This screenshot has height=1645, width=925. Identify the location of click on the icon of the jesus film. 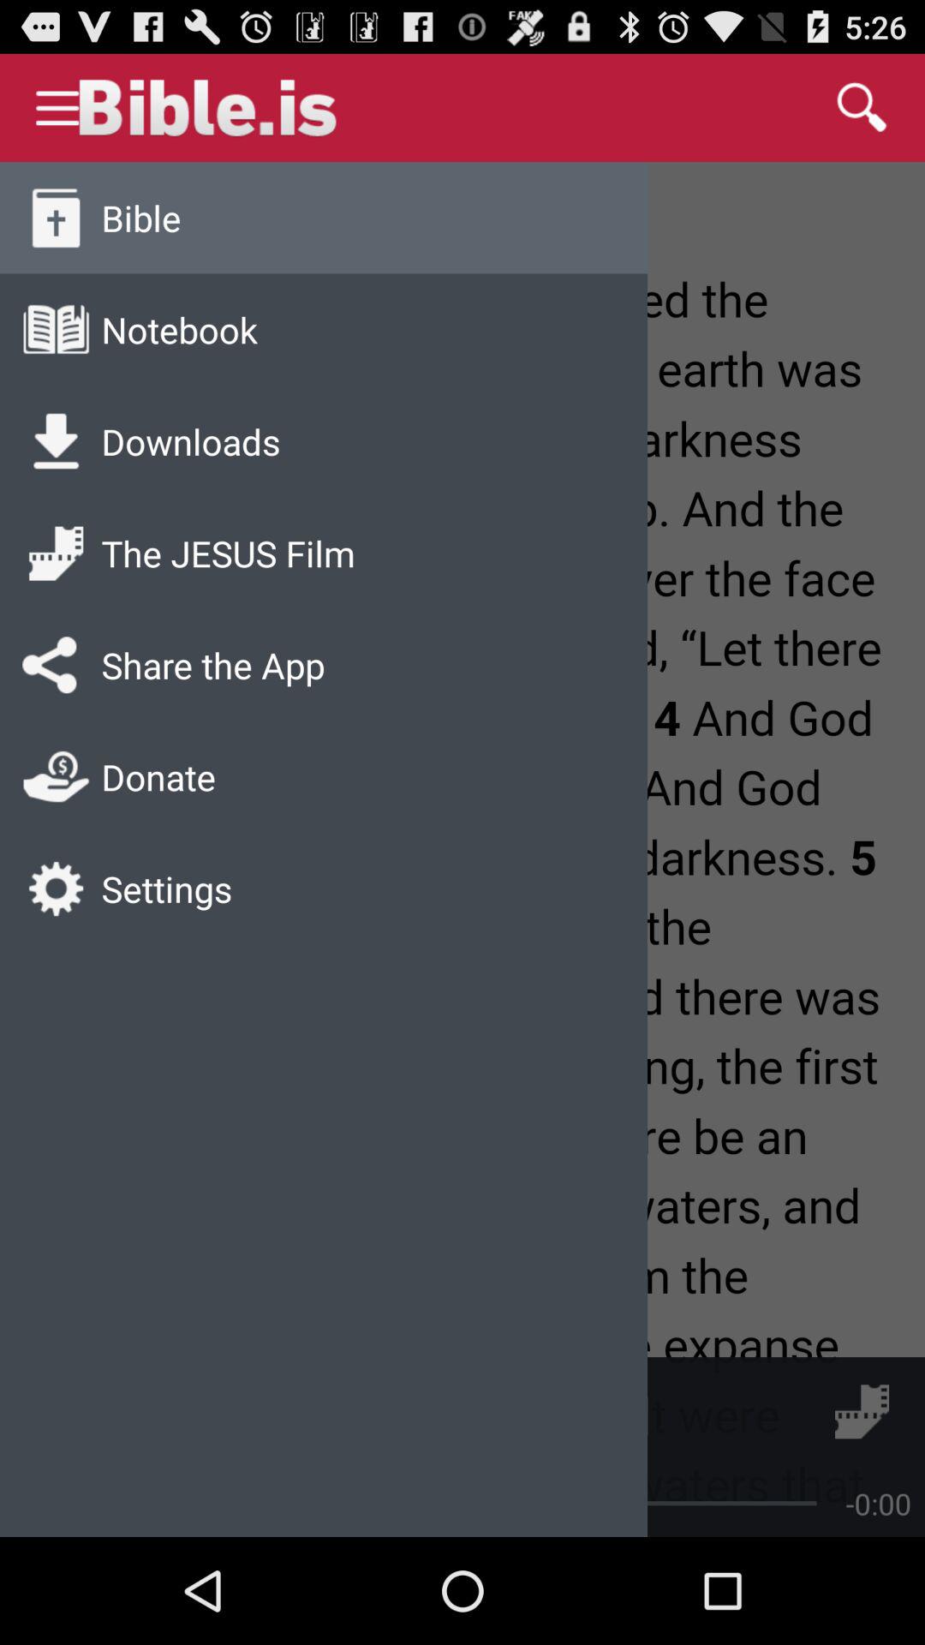
(55, 553).